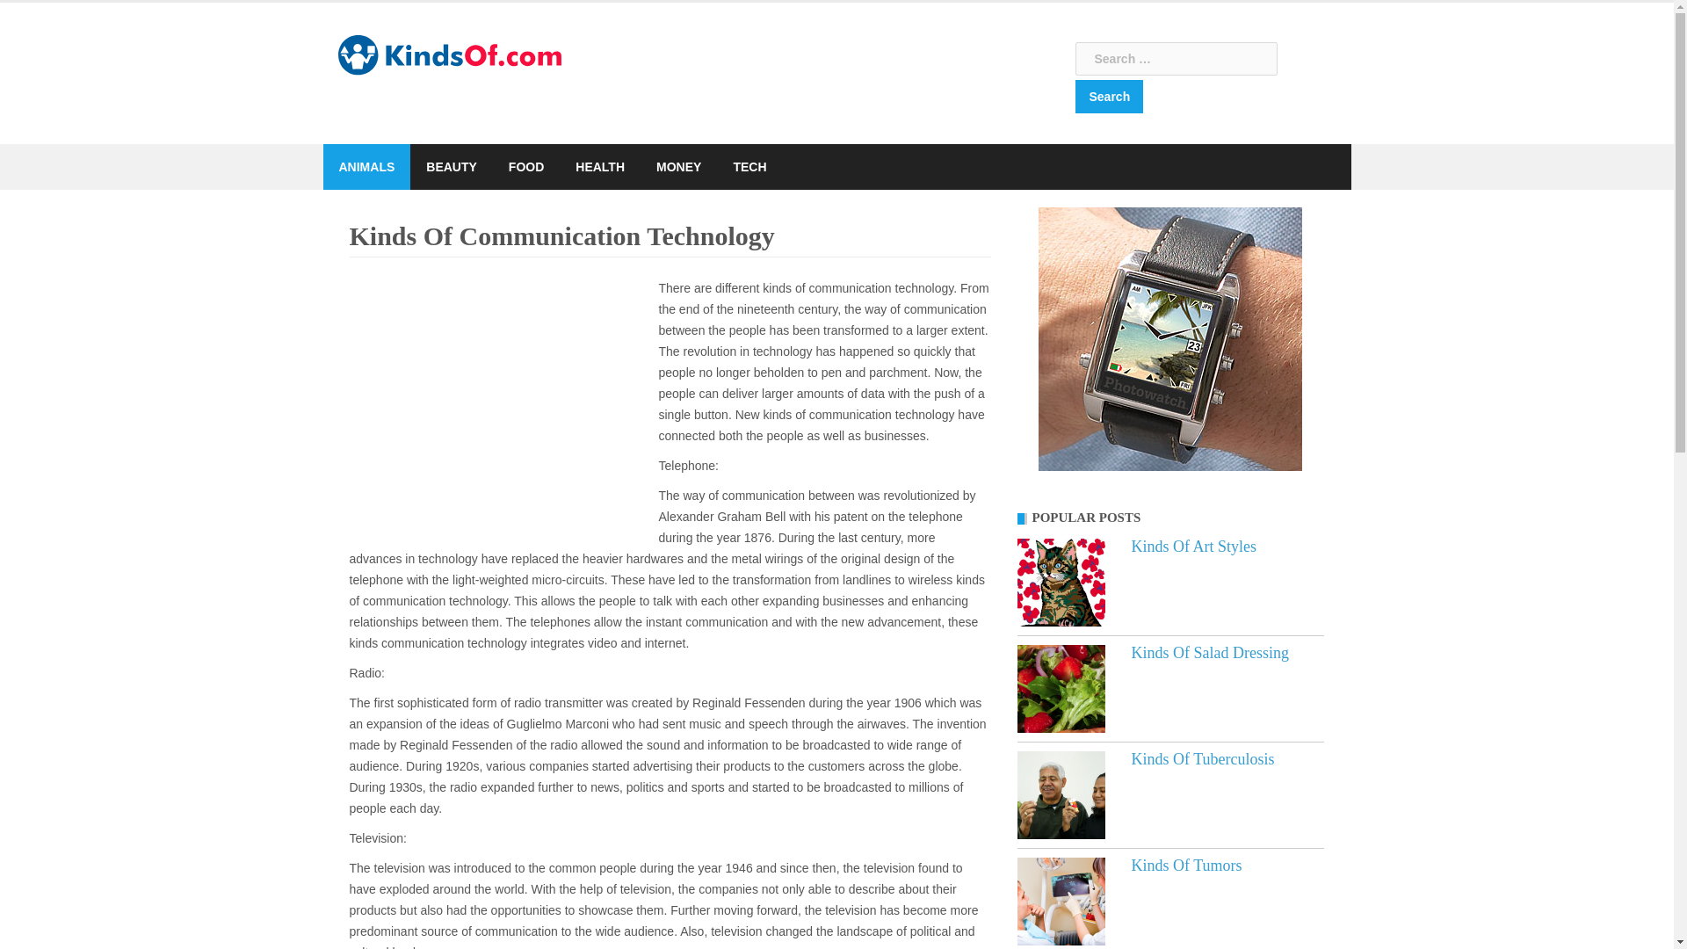 Image resolution: width=1687 pixels, height=949 pixels. What do you see at coordinates (525, 167) in the screenshot?
I see `FOOD` at bounding box center [525, 167].